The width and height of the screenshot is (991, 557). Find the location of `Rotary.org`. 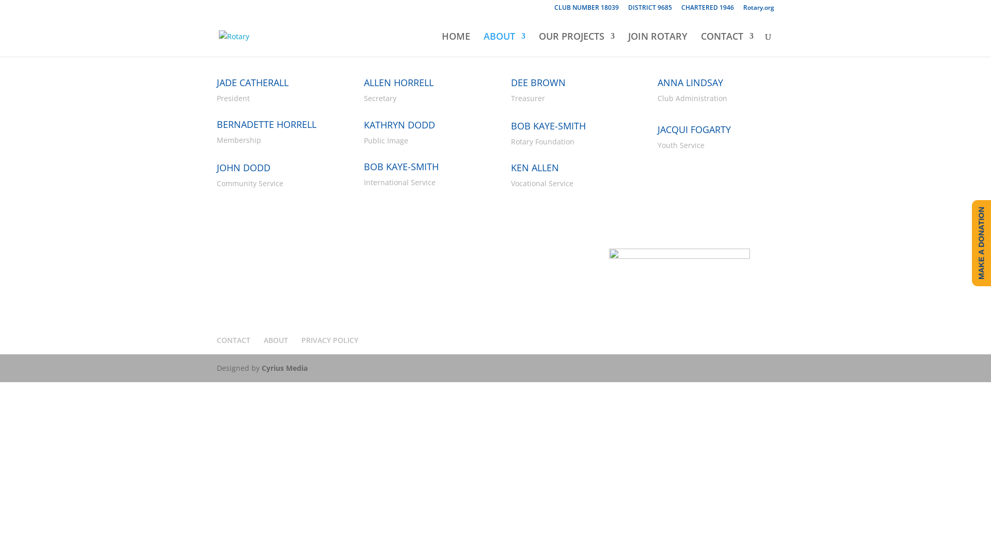

Rotary.org is located at coordinates (759, 10).